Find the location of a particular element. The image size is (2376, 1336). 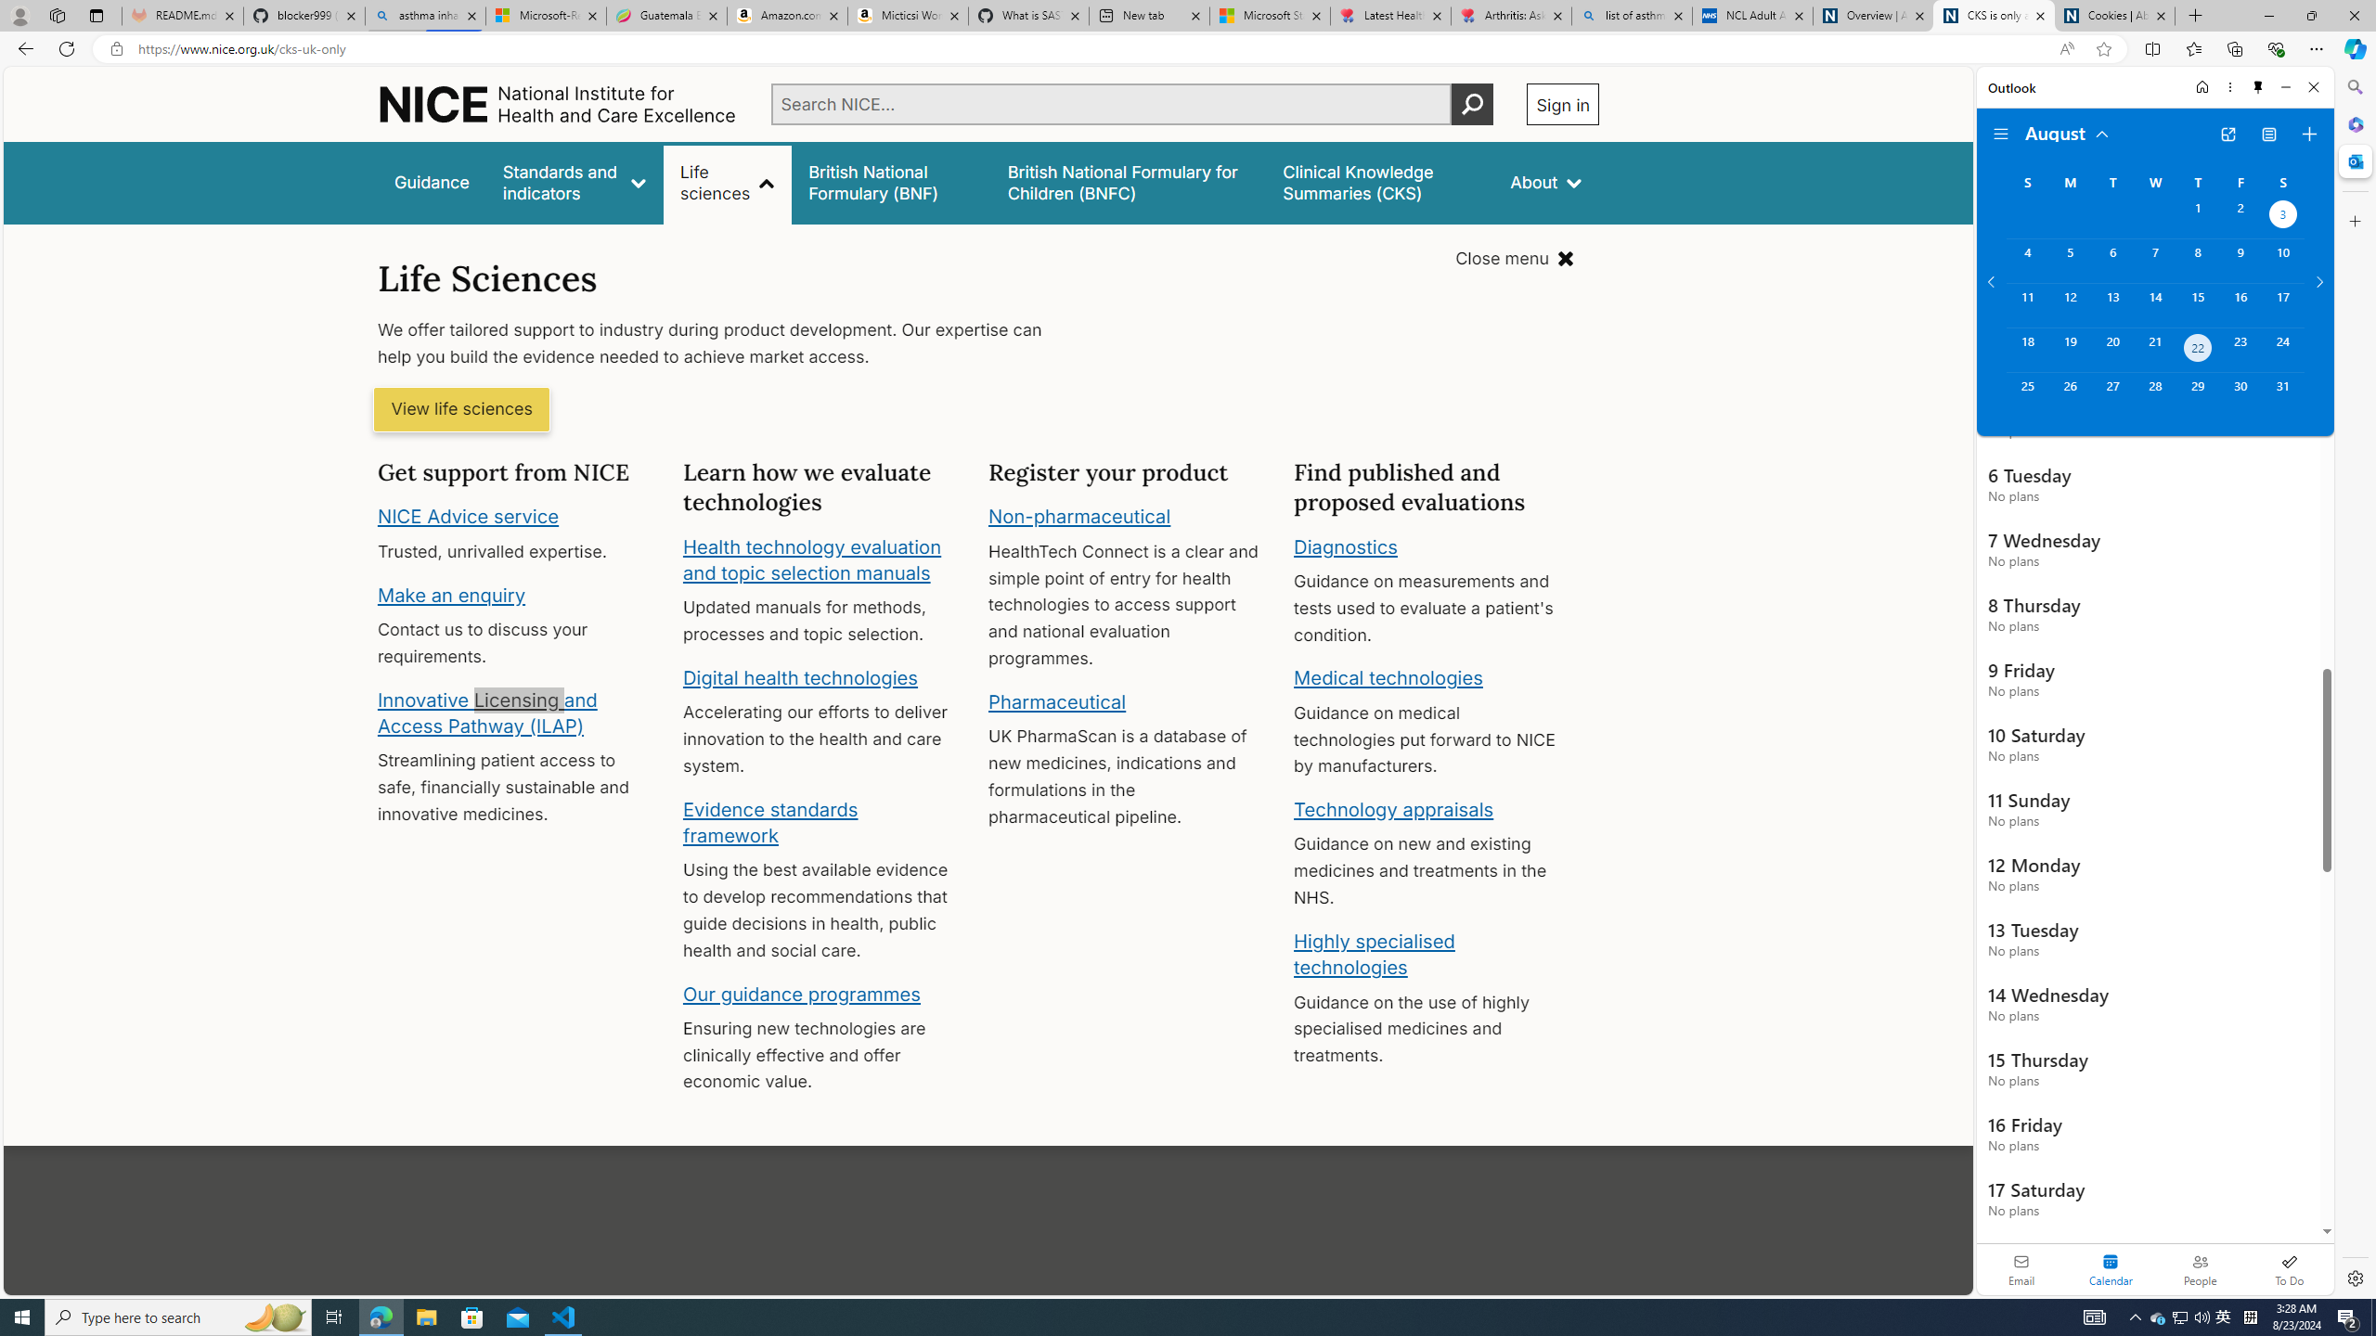

Sunday, August 4, 2024.  is located at coordinates (2027, 261).